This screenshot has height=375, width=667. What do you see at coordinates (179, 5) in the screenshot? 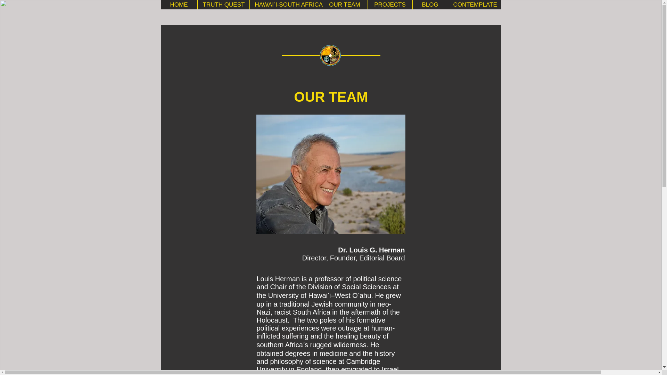
I see `HOME` at bounding box center [179, 5].